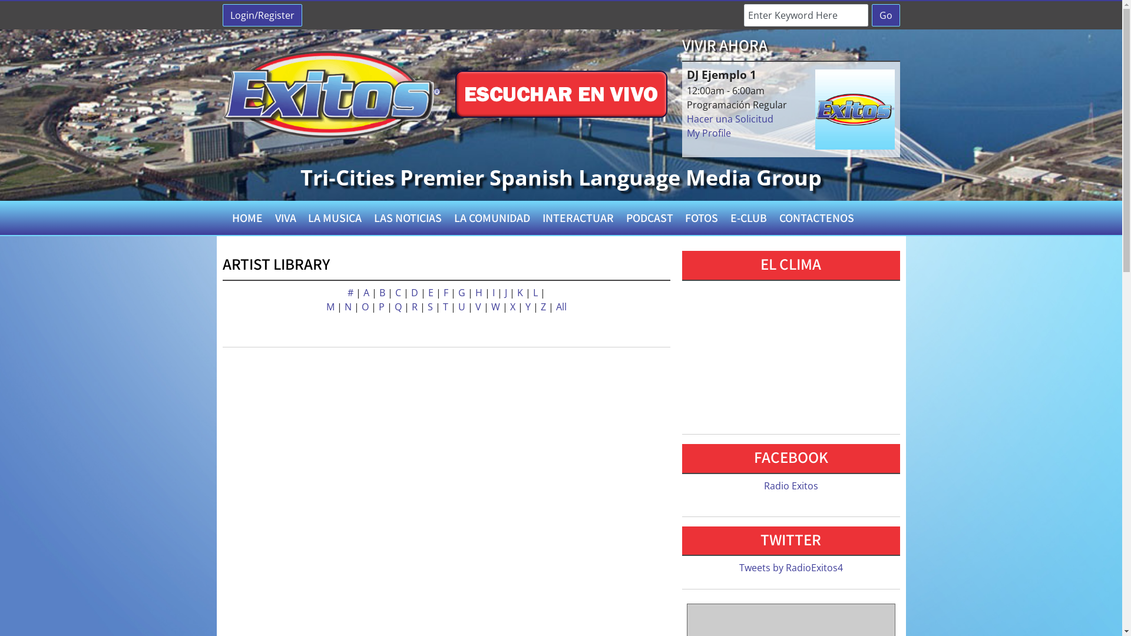 Image resolution: width=1131 pixels, height=636 pixels. Describe the element at coordinates (366, 307) in the screenshot. I see `O` at that location.